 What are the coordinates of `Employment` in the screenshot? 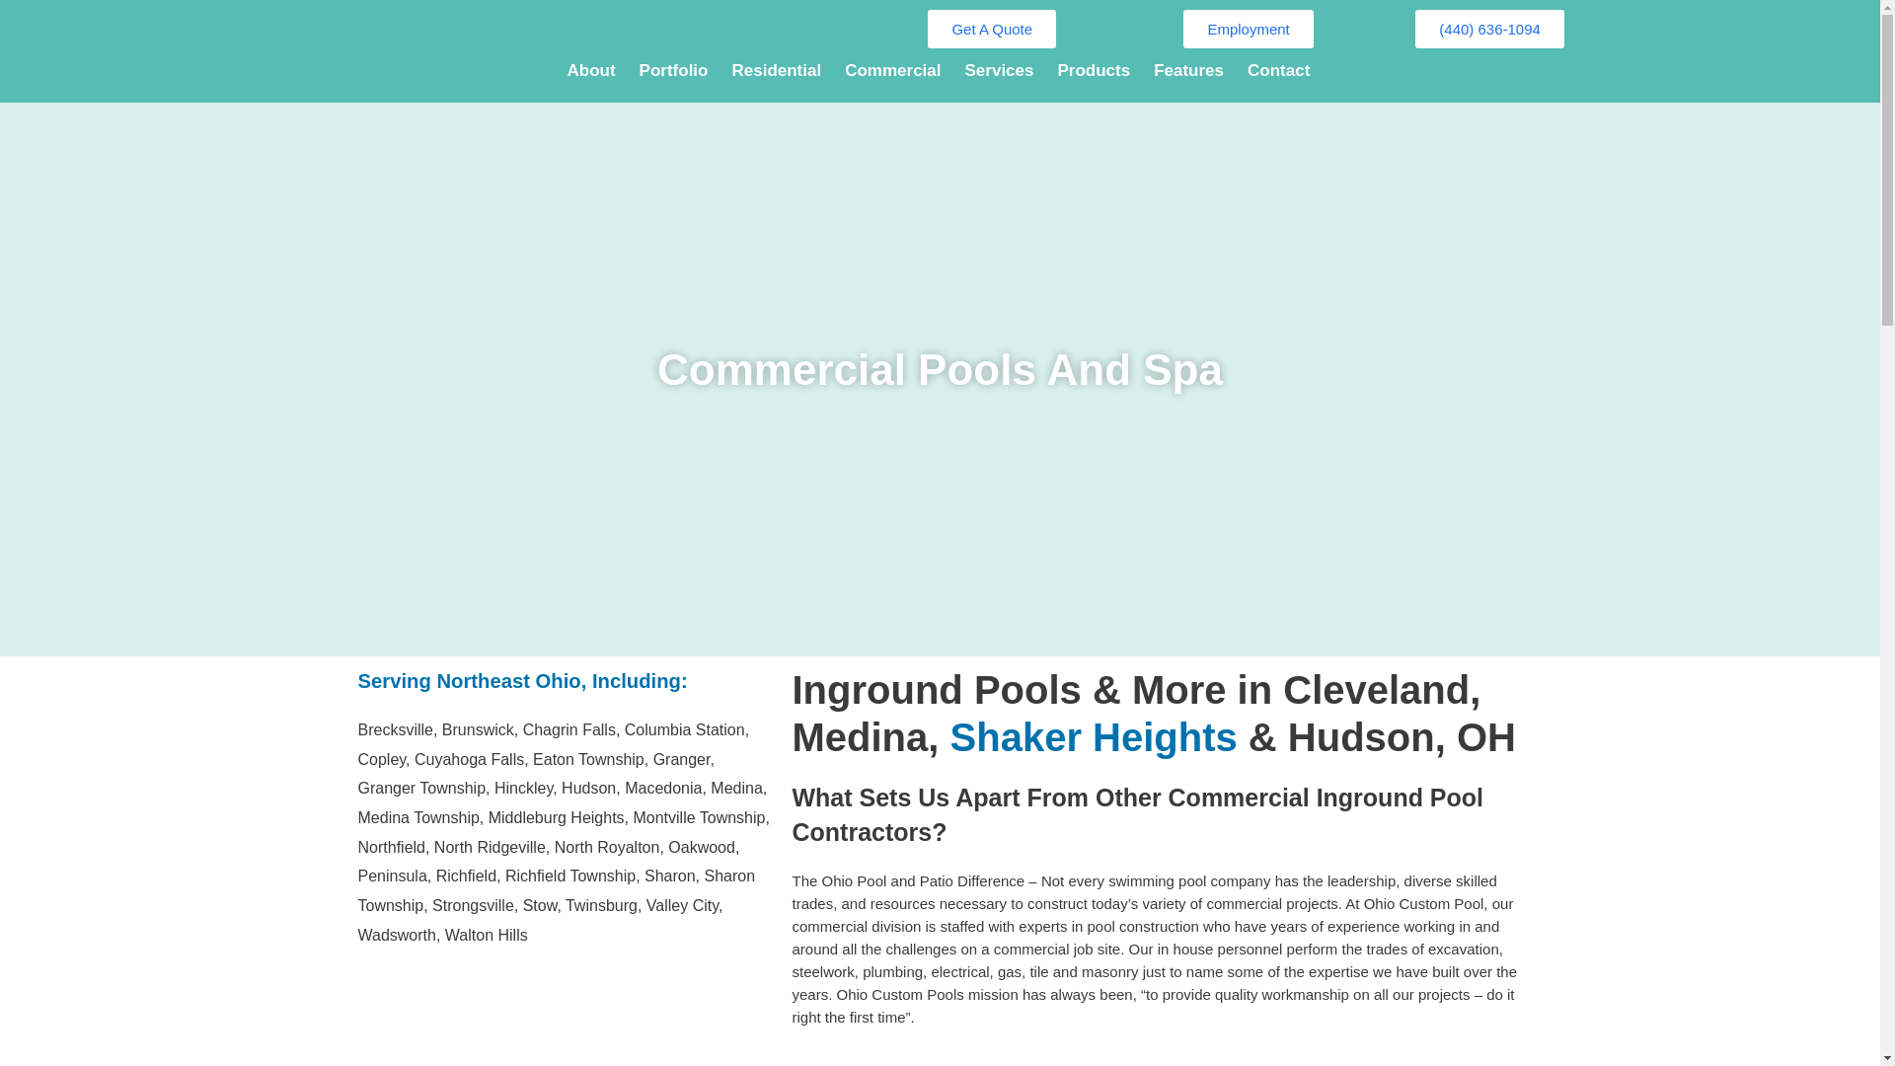 It's located at (1248, 28).